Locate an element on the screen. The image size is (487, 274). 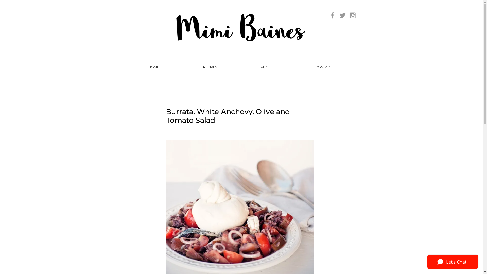
RECIPES is located at coordinates (211, 67).